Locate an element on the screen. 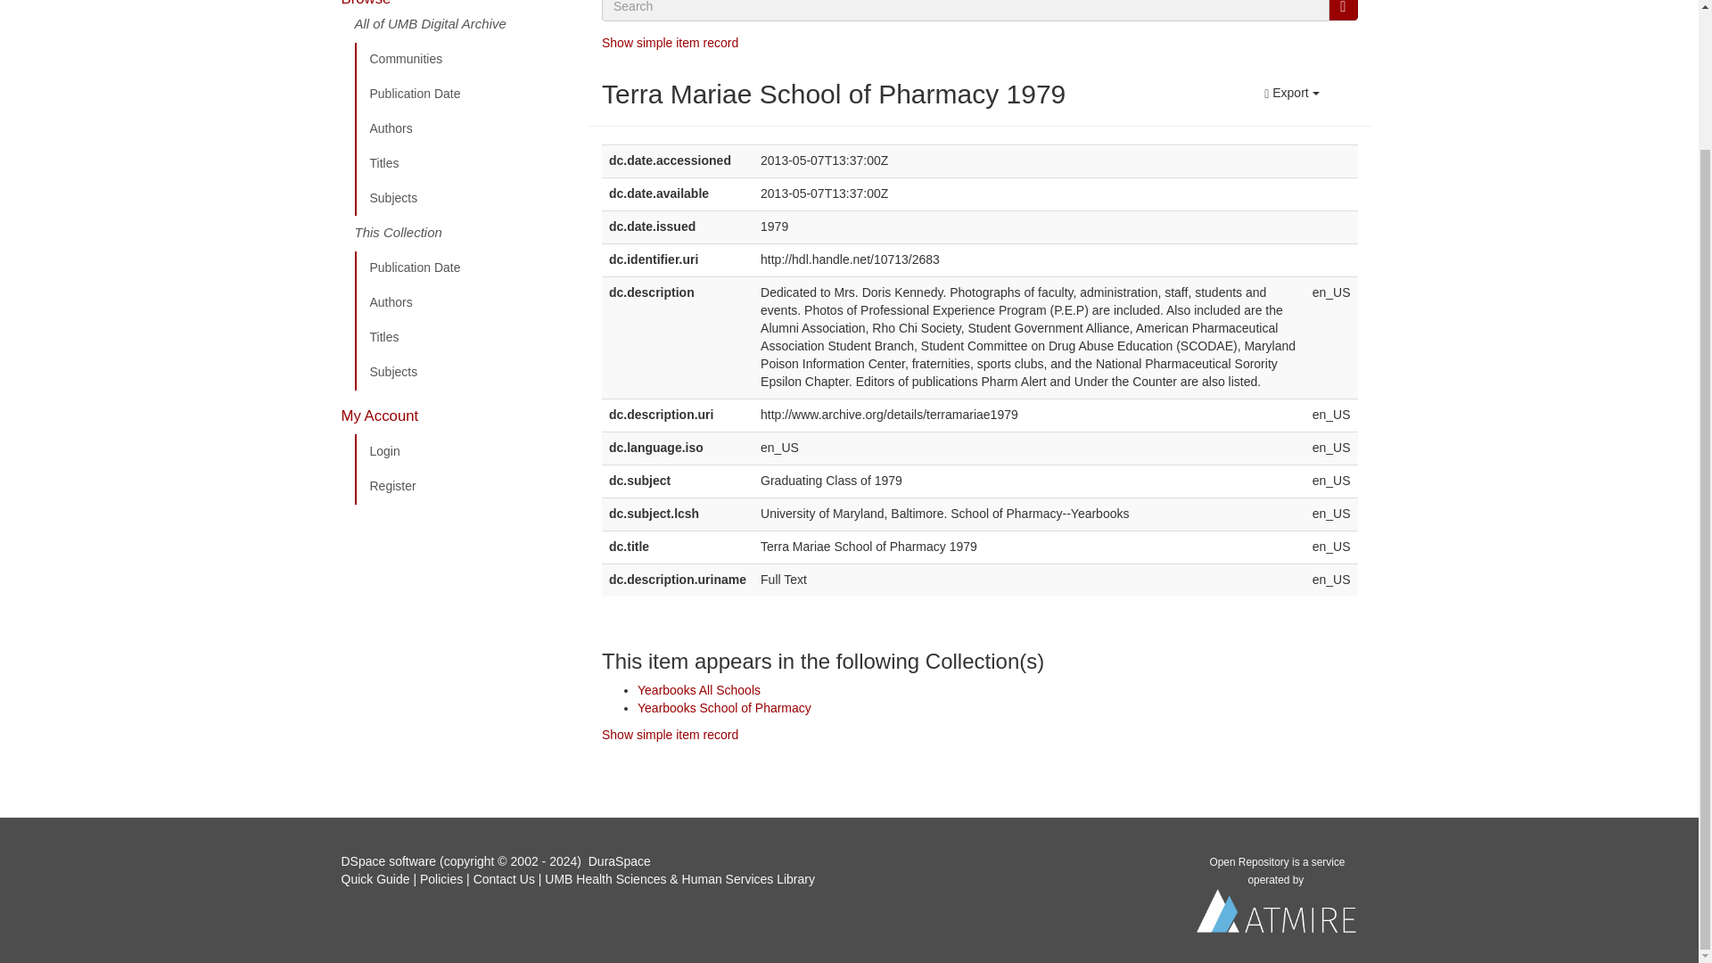  Export is located at coordinates (1291, 93).